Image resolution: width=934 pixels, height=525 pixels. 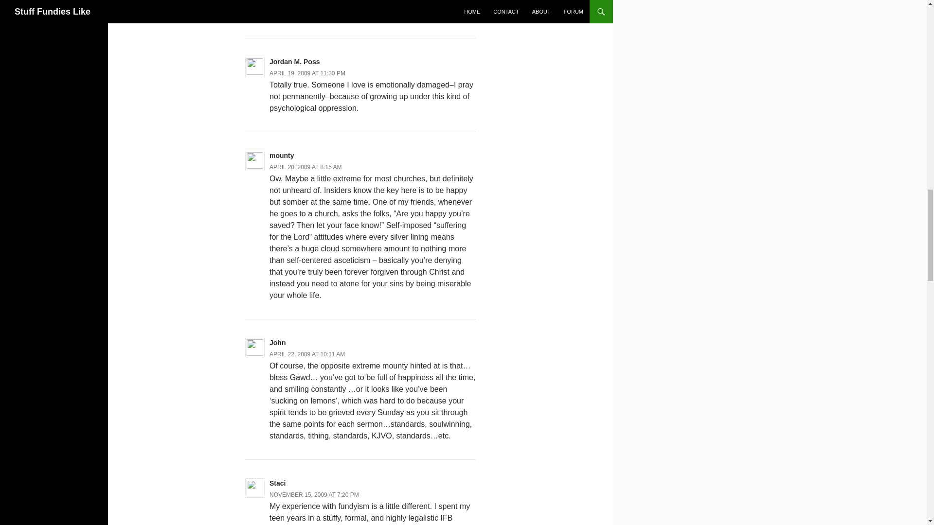 I want to click on APRIL 22, 2009 AT 10:11 AM, so click(x=307, y=354).